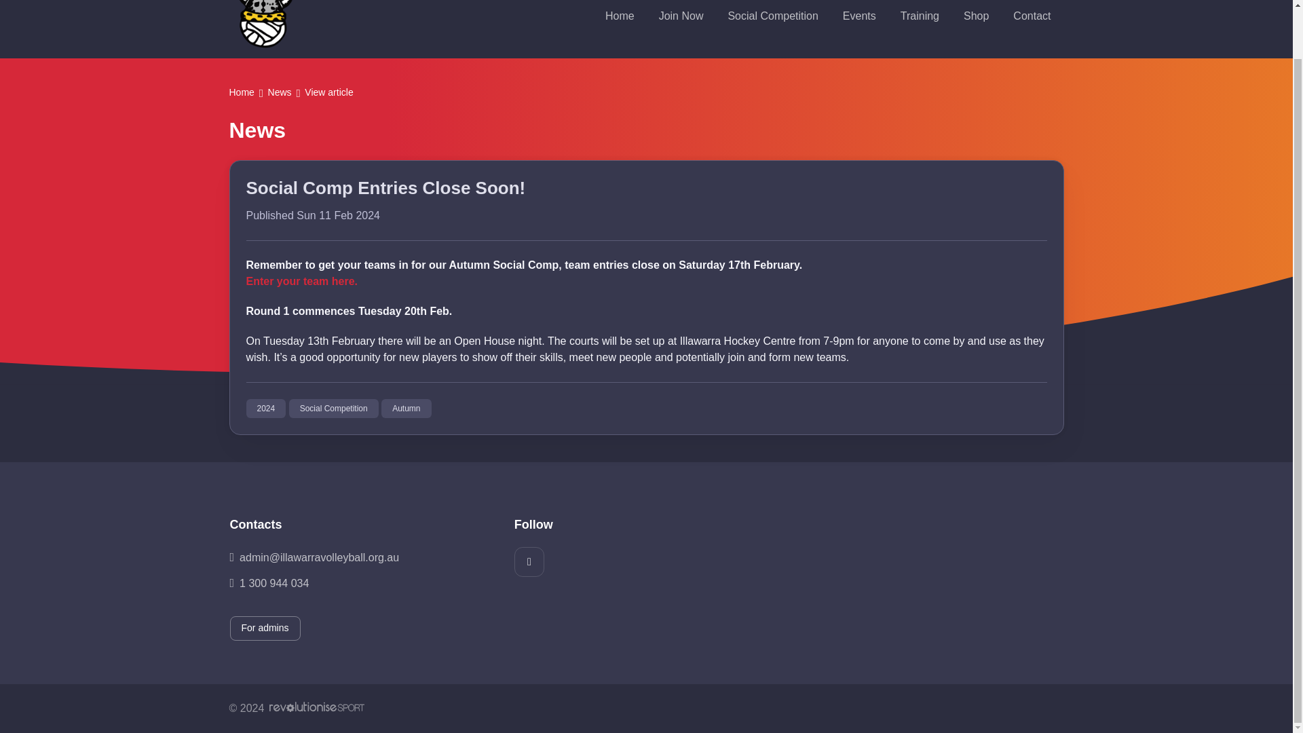 This screenshot has width=1303, height=733. What do you see at coordinates (1032, 16) in the screenshot?
I see `Contact` at bounding box center [1032, 16].